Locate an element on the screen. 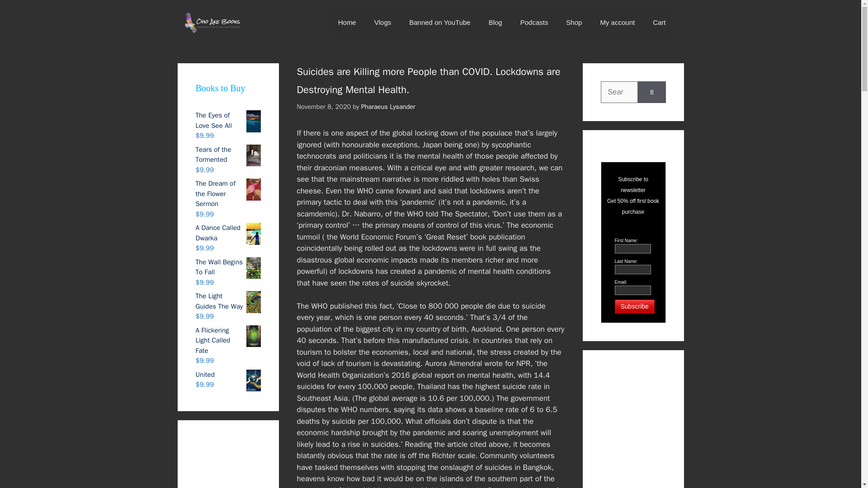 The height and width of the screenshot is (488, 868). My account is located at coordinates (618, 23).